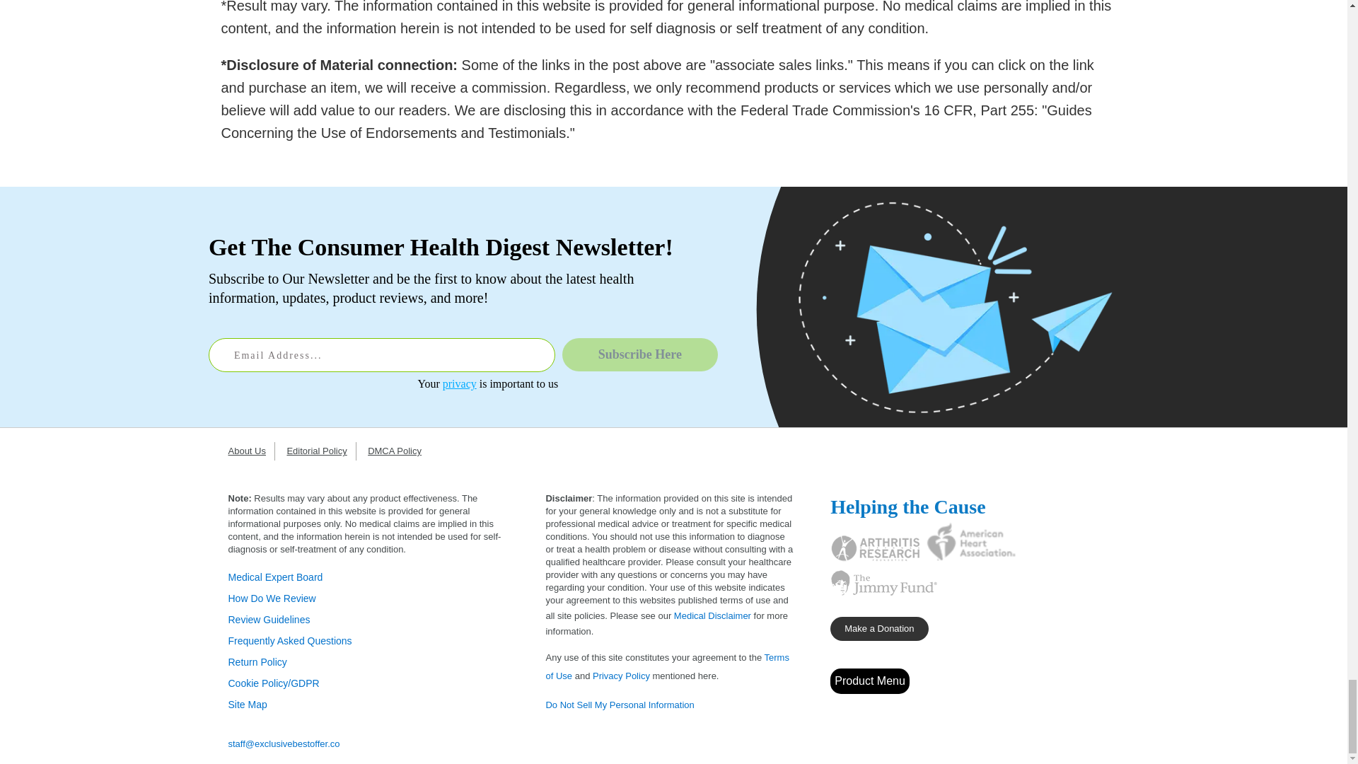  Describe the element at coordinates (247, 705) in the screenshot. I see `sitemap` at that location.